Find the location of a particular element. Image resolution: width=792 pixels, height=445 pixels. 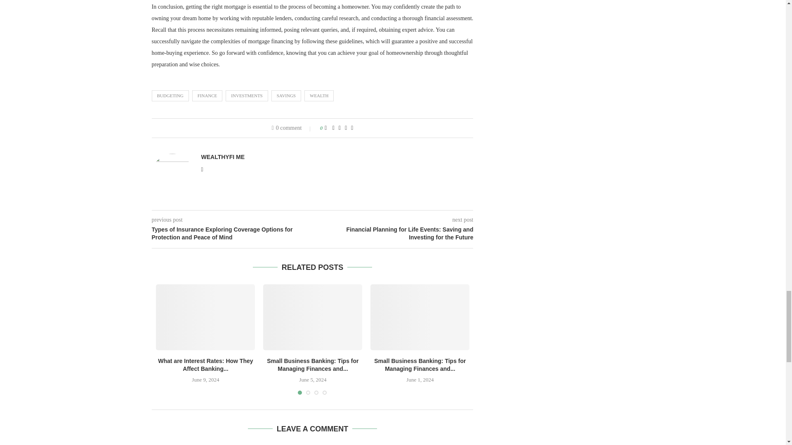

SAVINGS is located at coordinates (286, 96).